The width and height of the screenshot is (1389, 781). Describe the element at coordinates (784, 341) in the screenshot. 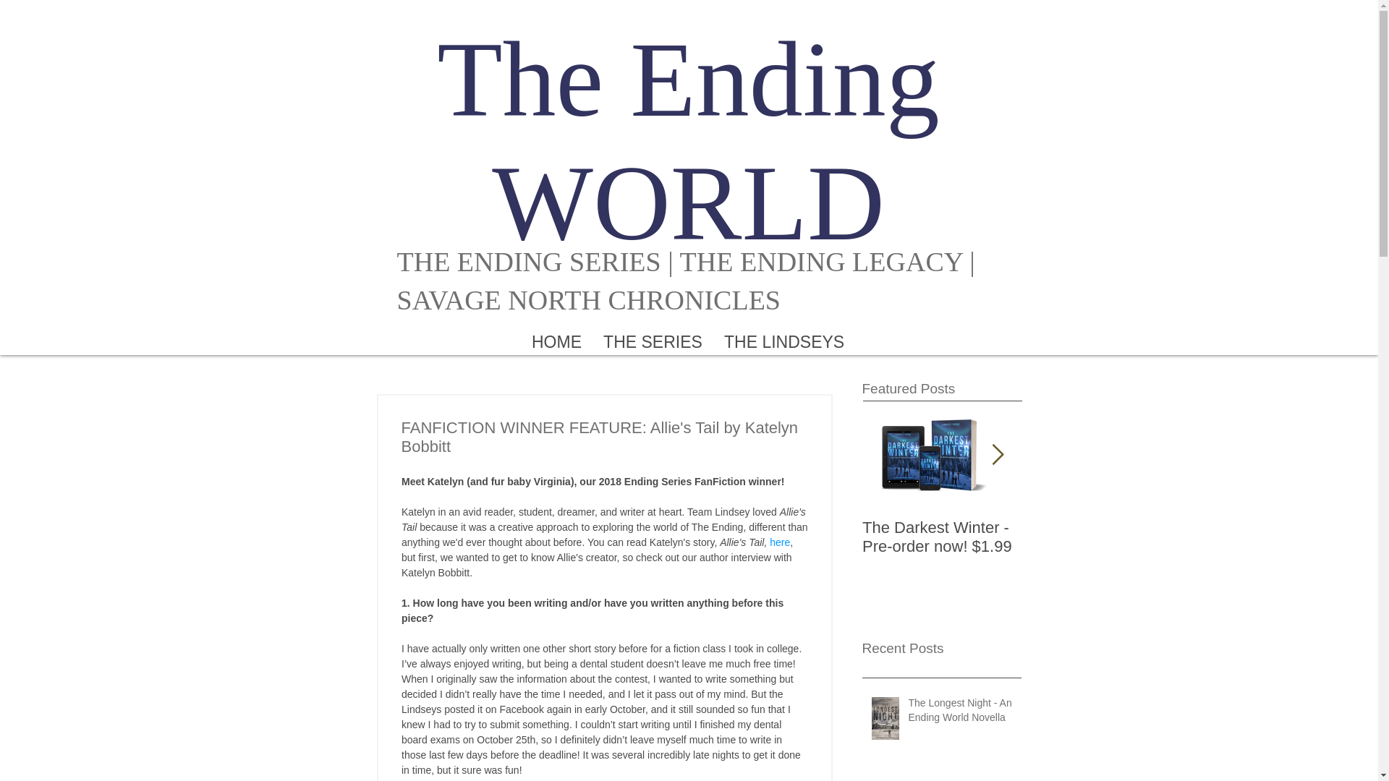

I see `THE LINDSEYS` at that location.